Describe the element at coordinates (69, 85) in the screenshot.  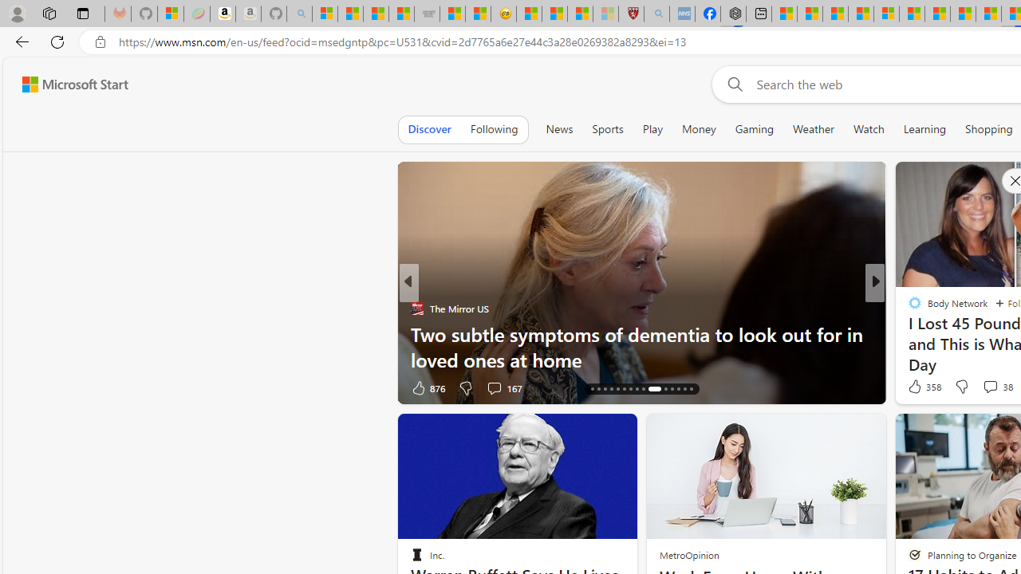
I see `Skip to content` at that location.